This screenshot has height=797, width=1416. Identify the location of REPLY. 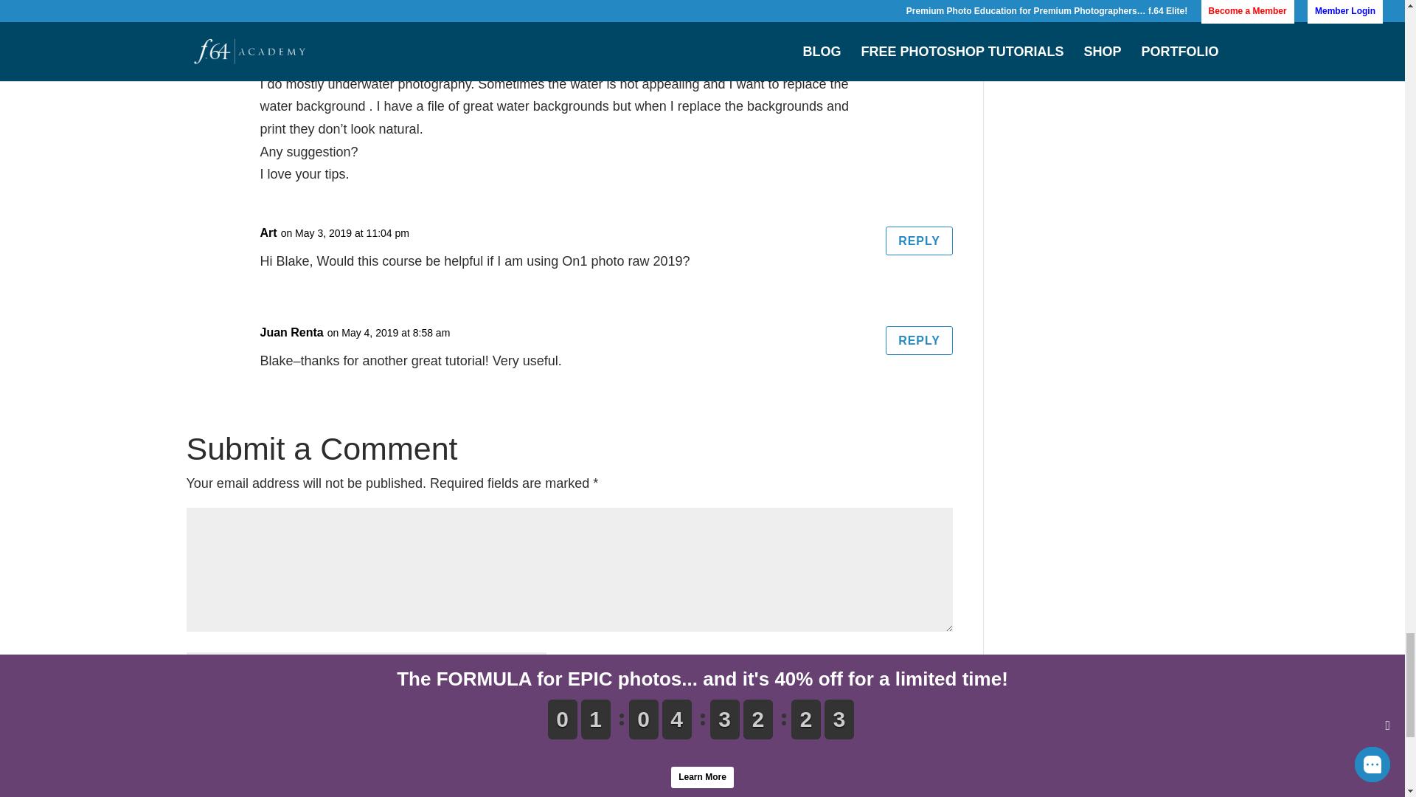
(919, 241).